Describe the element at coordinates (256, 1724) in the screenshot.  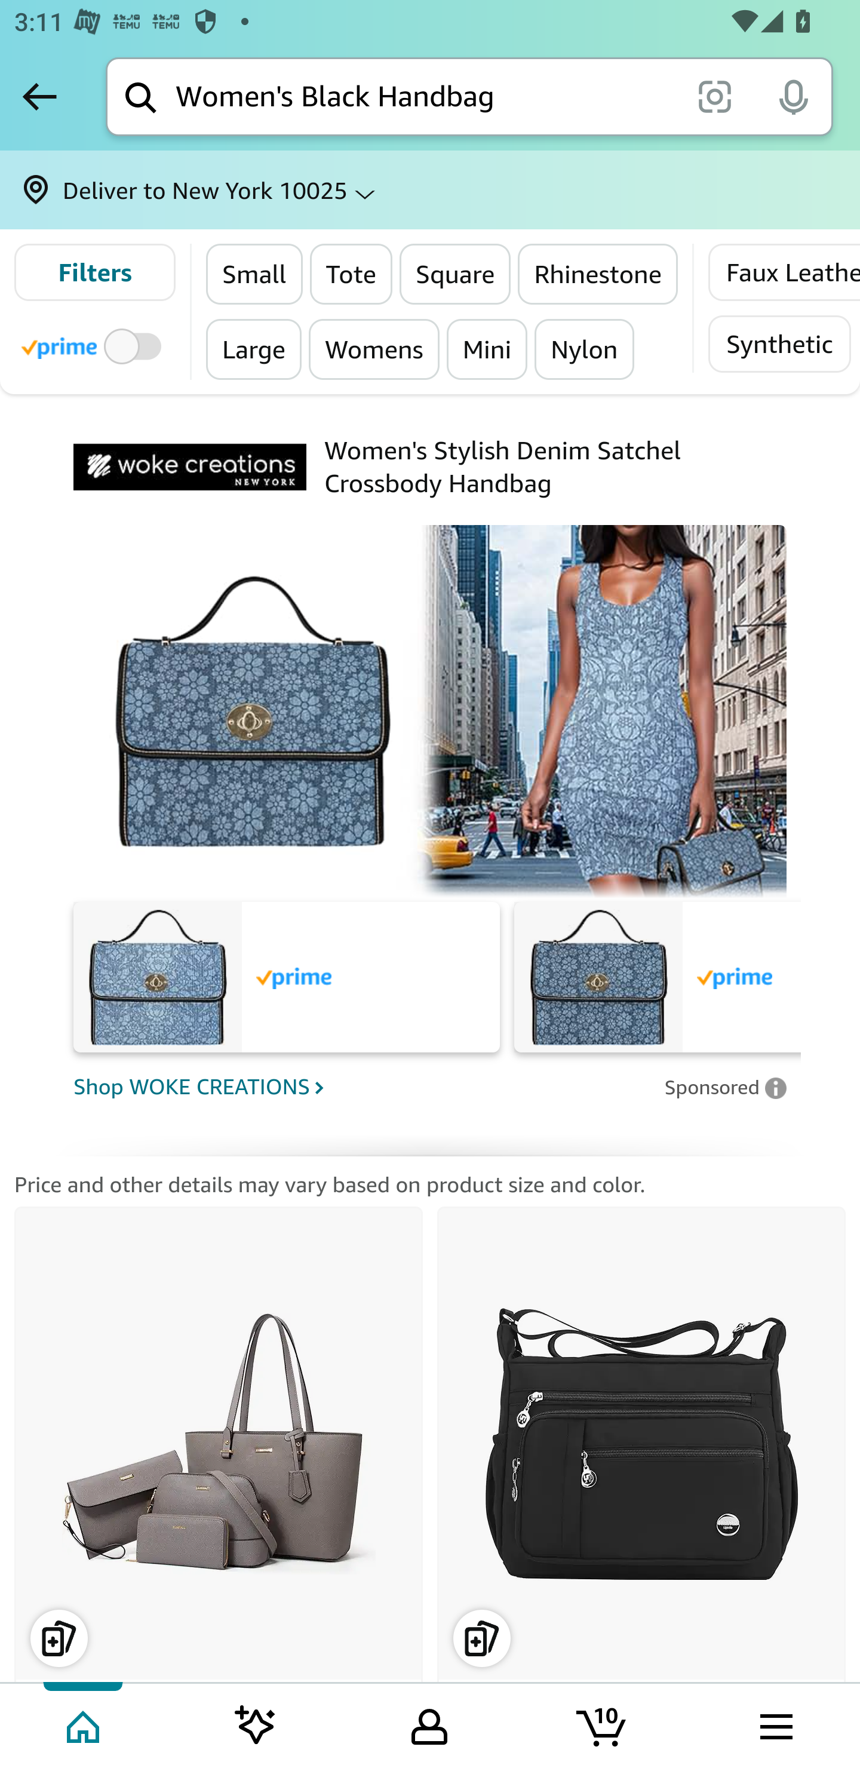
I see `Inspire feed Tab 2 of 5` at that location.